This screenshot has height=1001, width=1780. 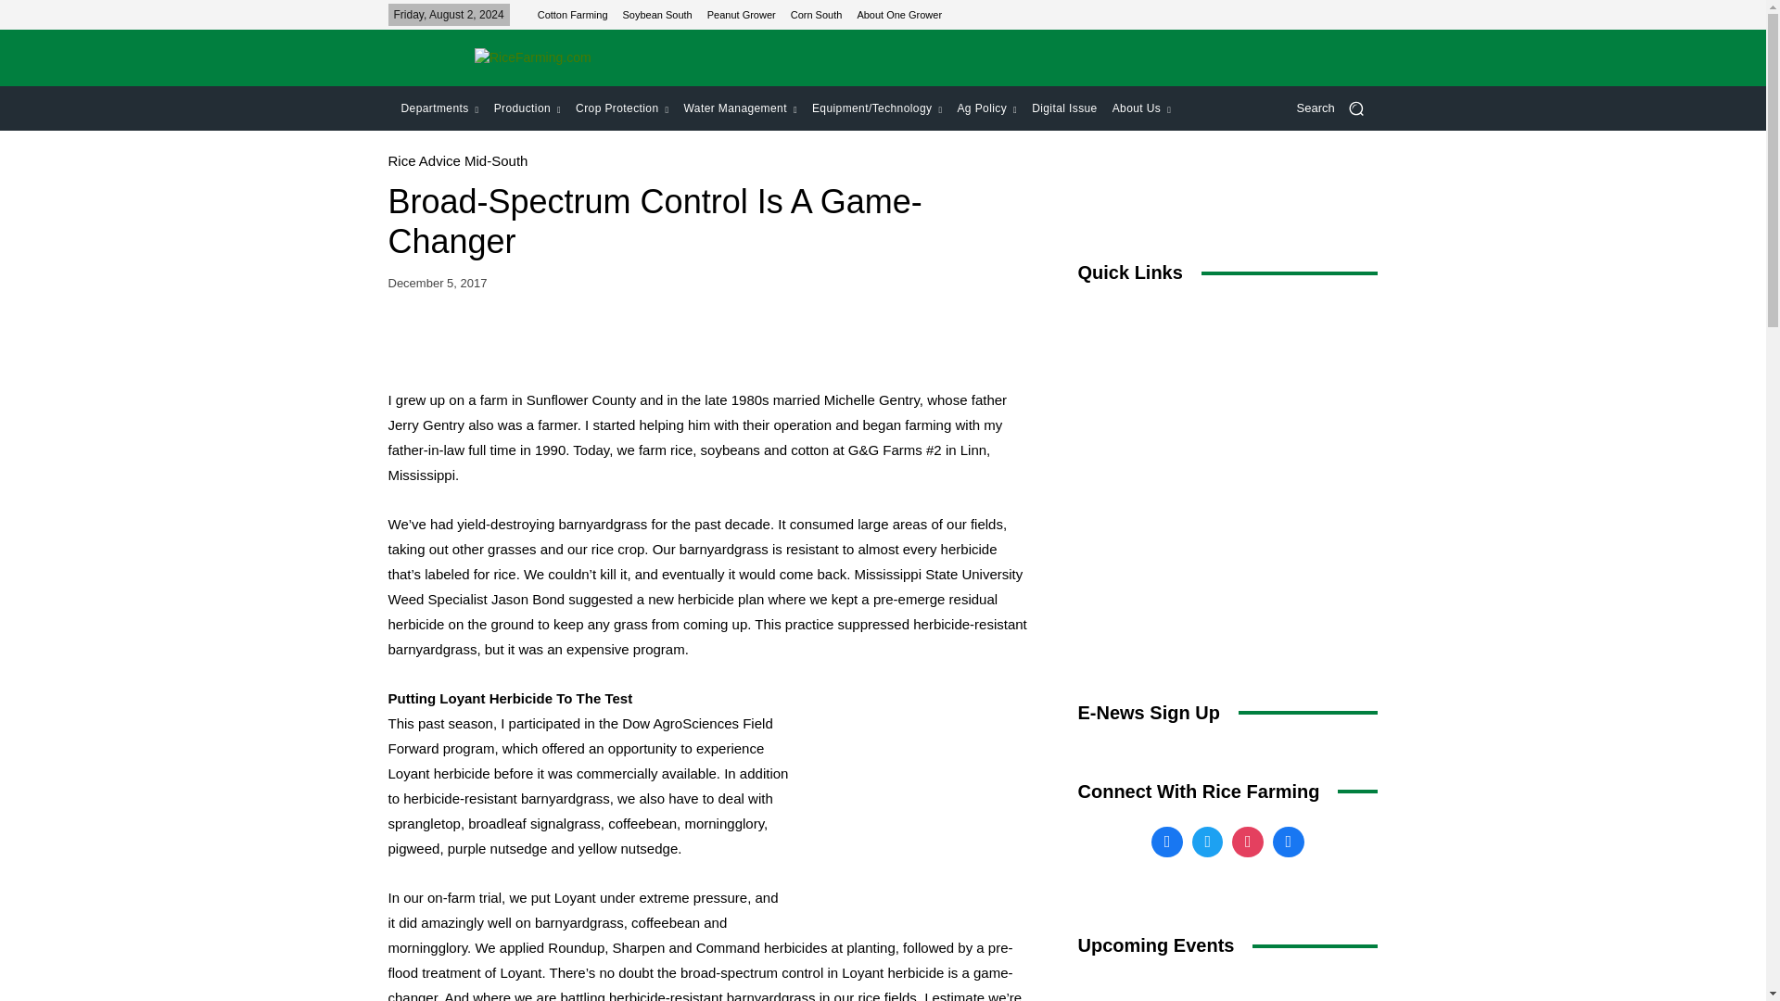 I want to click on Peanut Grower, so click(x=742, y=13).